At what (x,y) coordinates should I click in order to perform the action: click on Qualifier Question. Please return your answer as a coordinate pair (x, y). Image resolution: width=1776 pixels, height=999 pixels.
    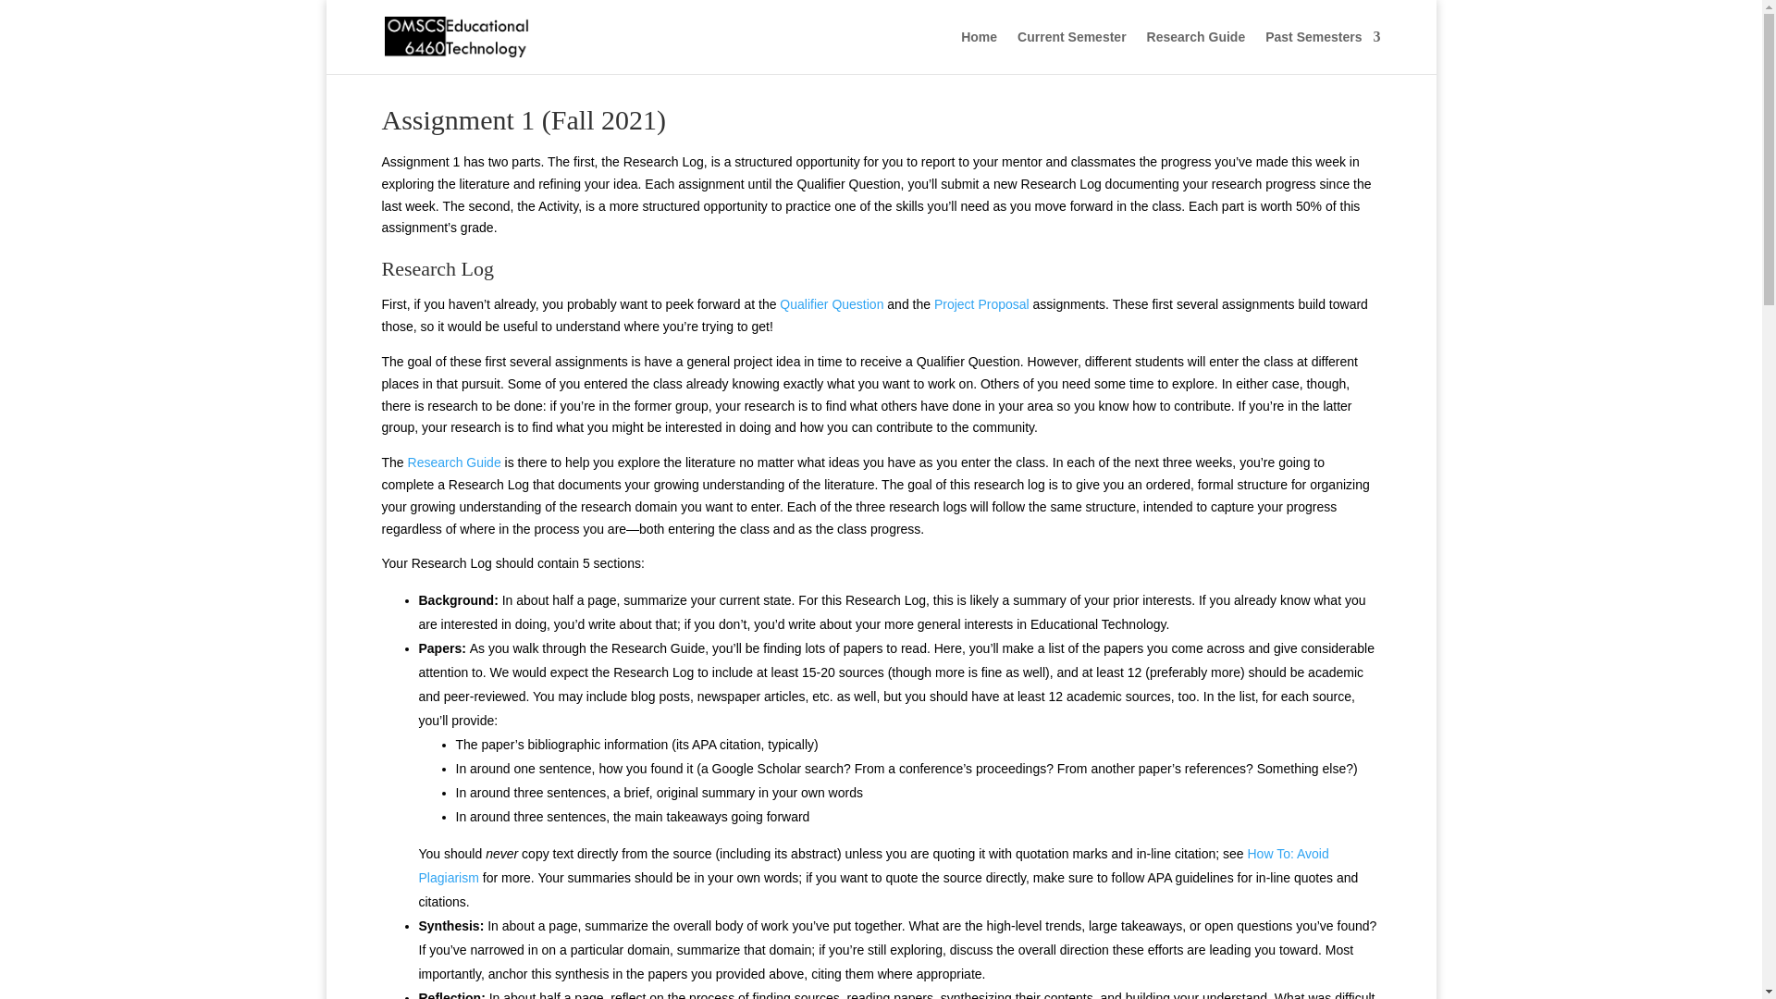
    Looking at the image, I should click on (831, 303).